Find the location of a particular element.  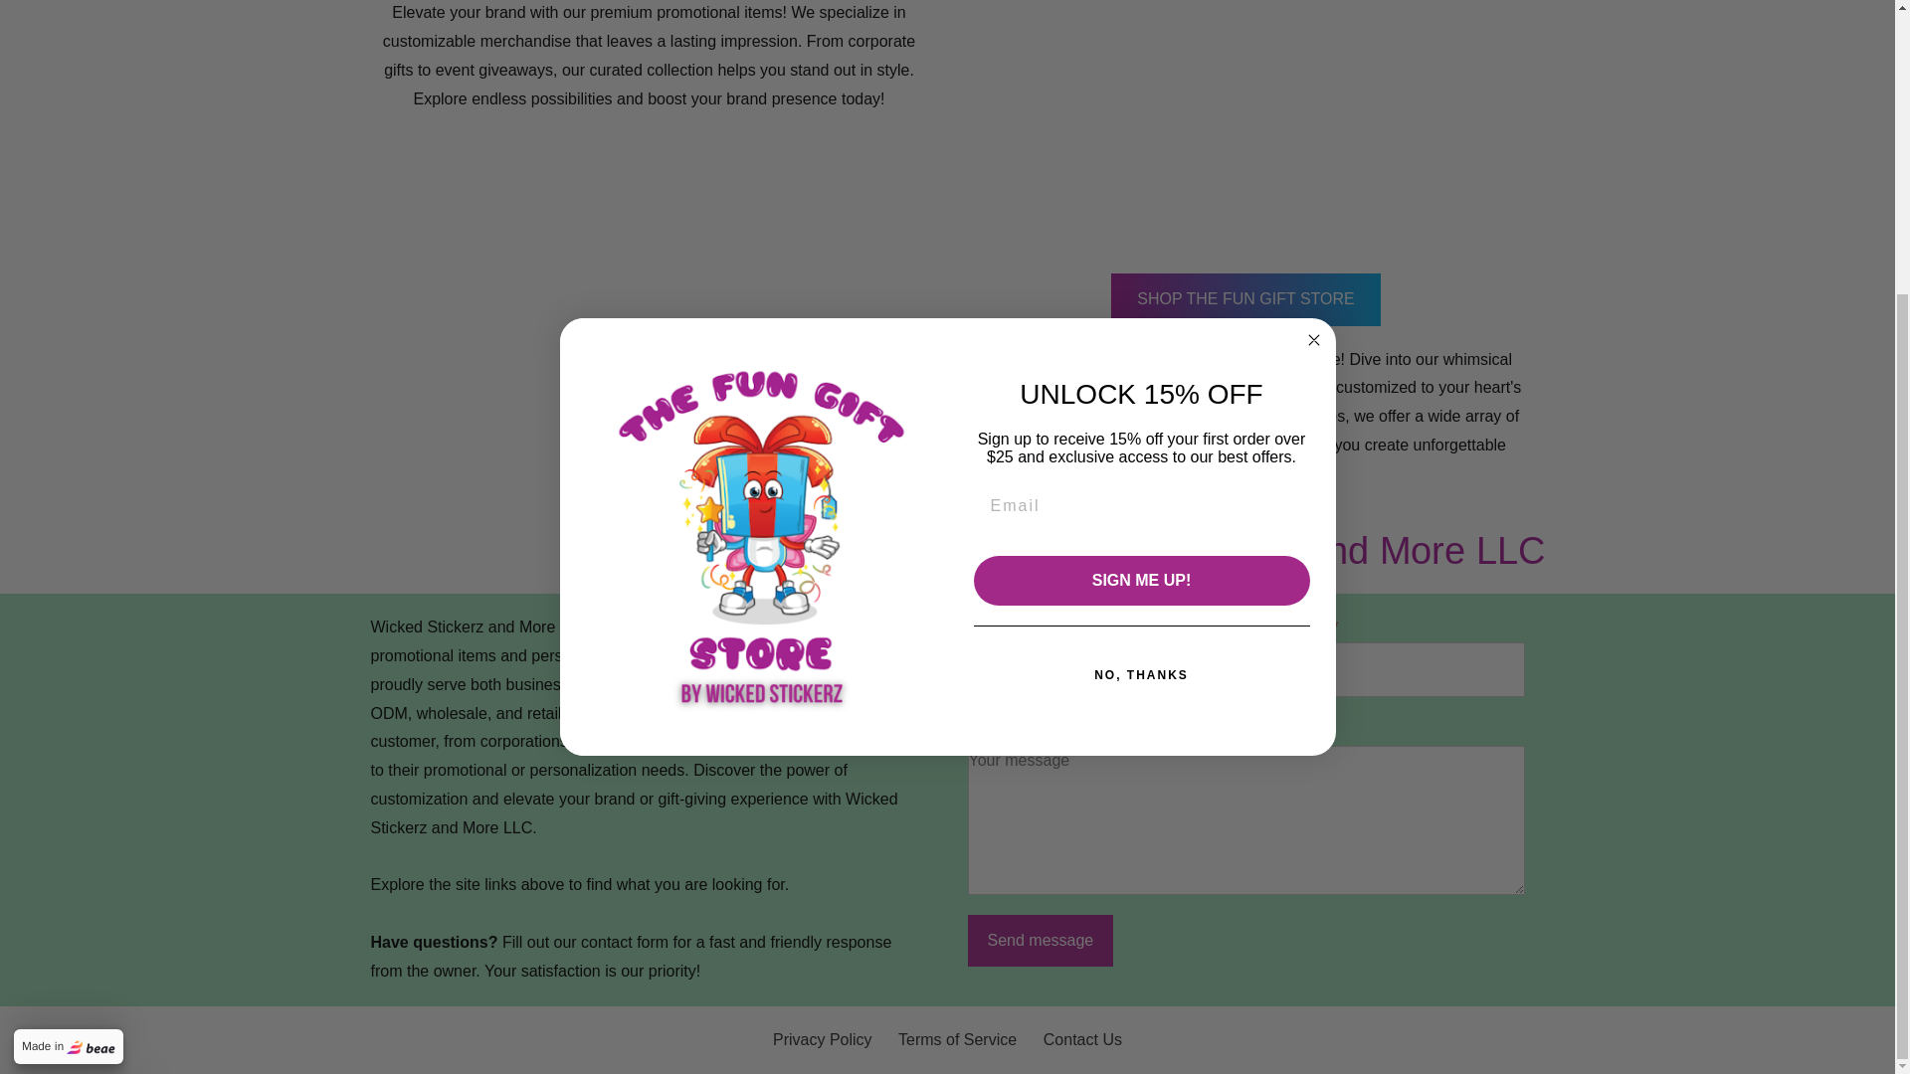

Contact Us is located at coordinates (1082, 1039).